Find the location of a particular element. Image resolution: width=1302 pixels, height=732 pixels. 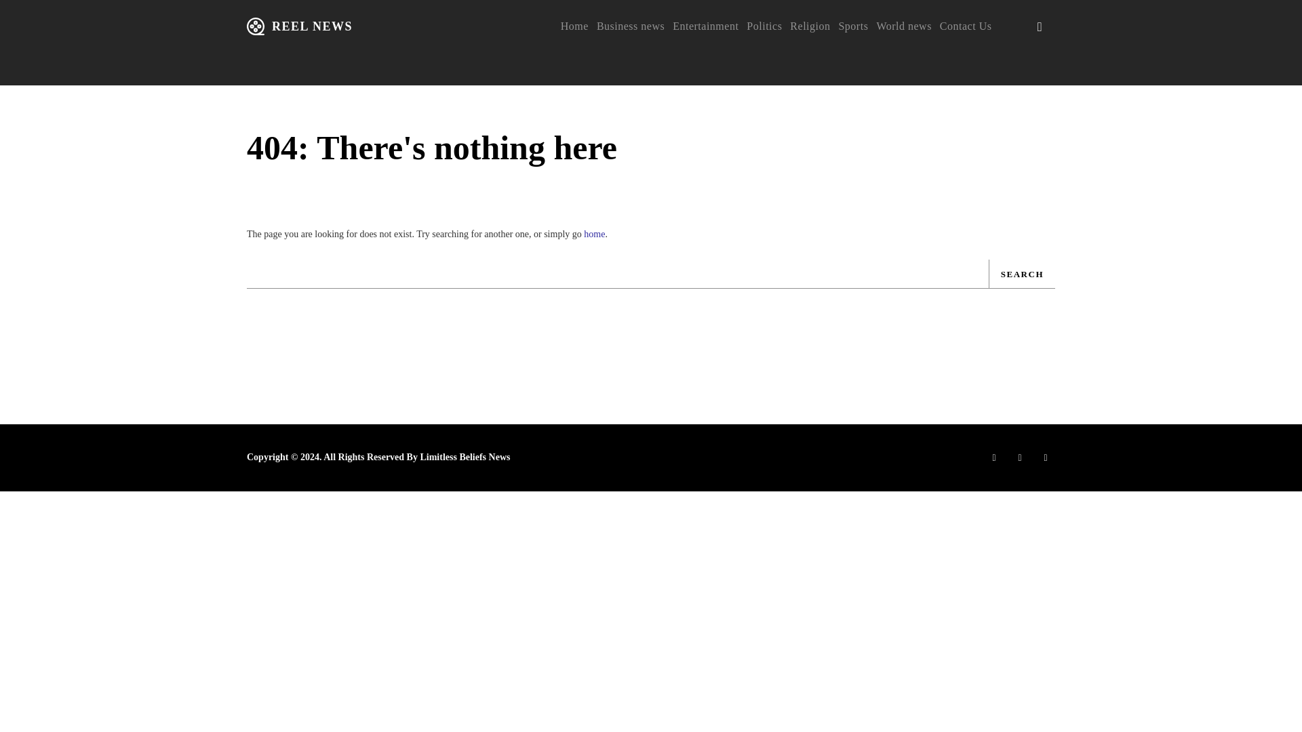

Facebook is located at coordinates (994, 457).